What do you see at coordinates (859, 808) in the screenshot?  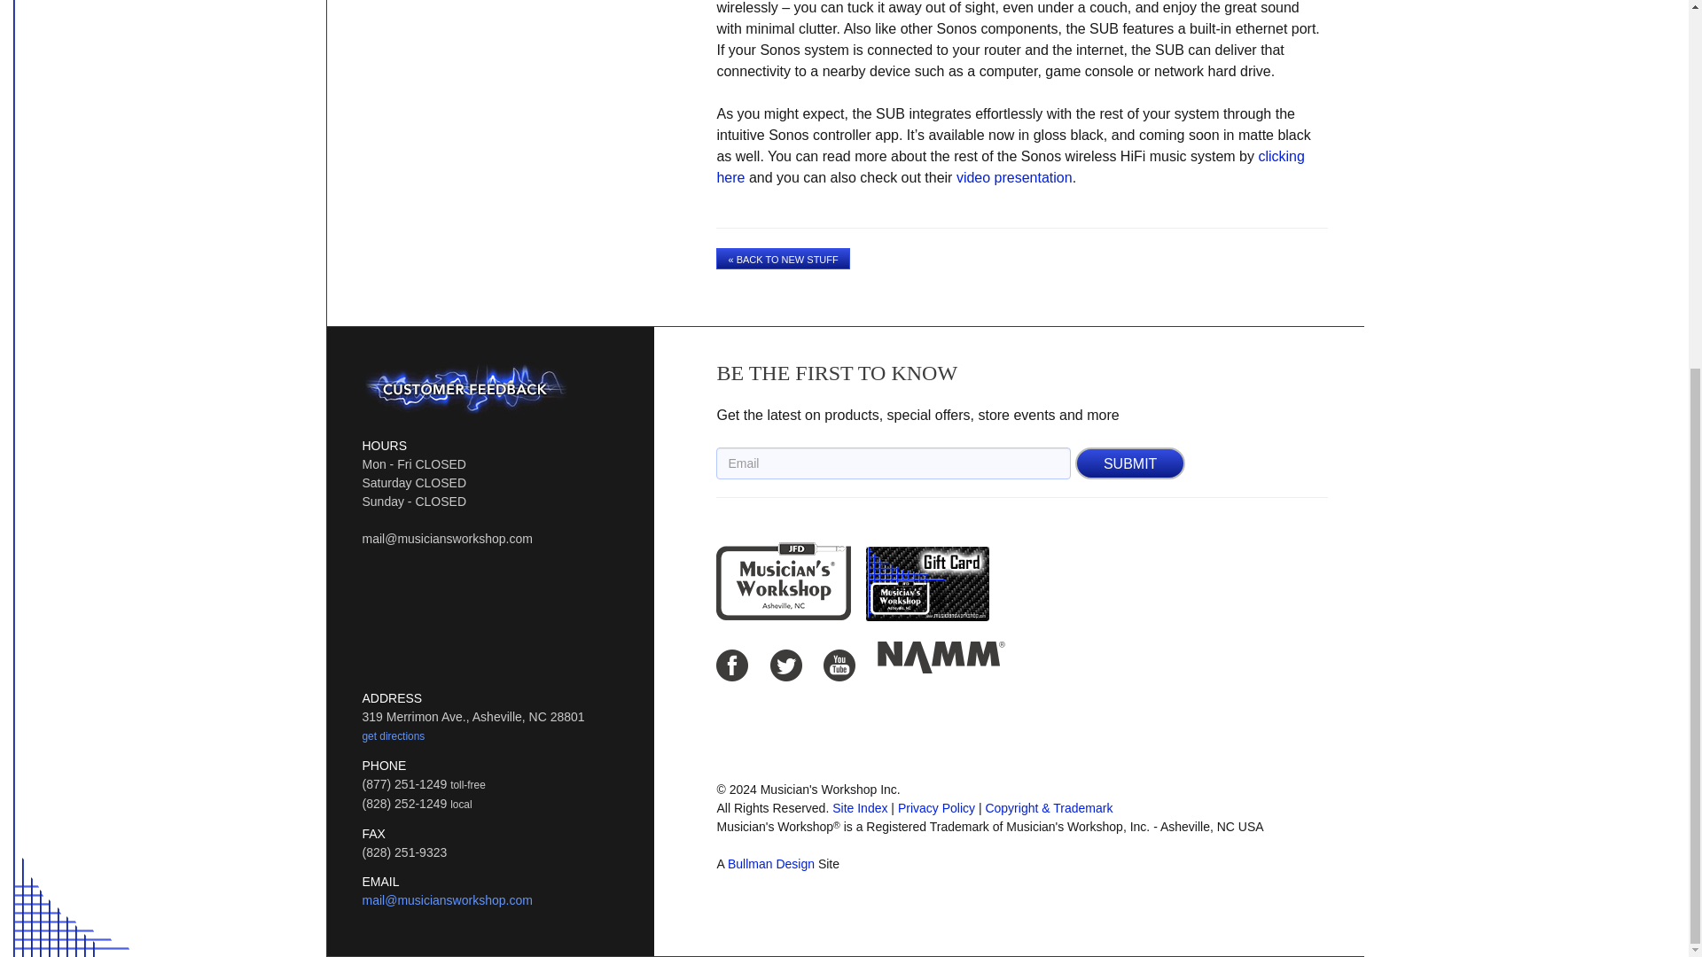 I see `Site Index` at bounding box center [859, 808].